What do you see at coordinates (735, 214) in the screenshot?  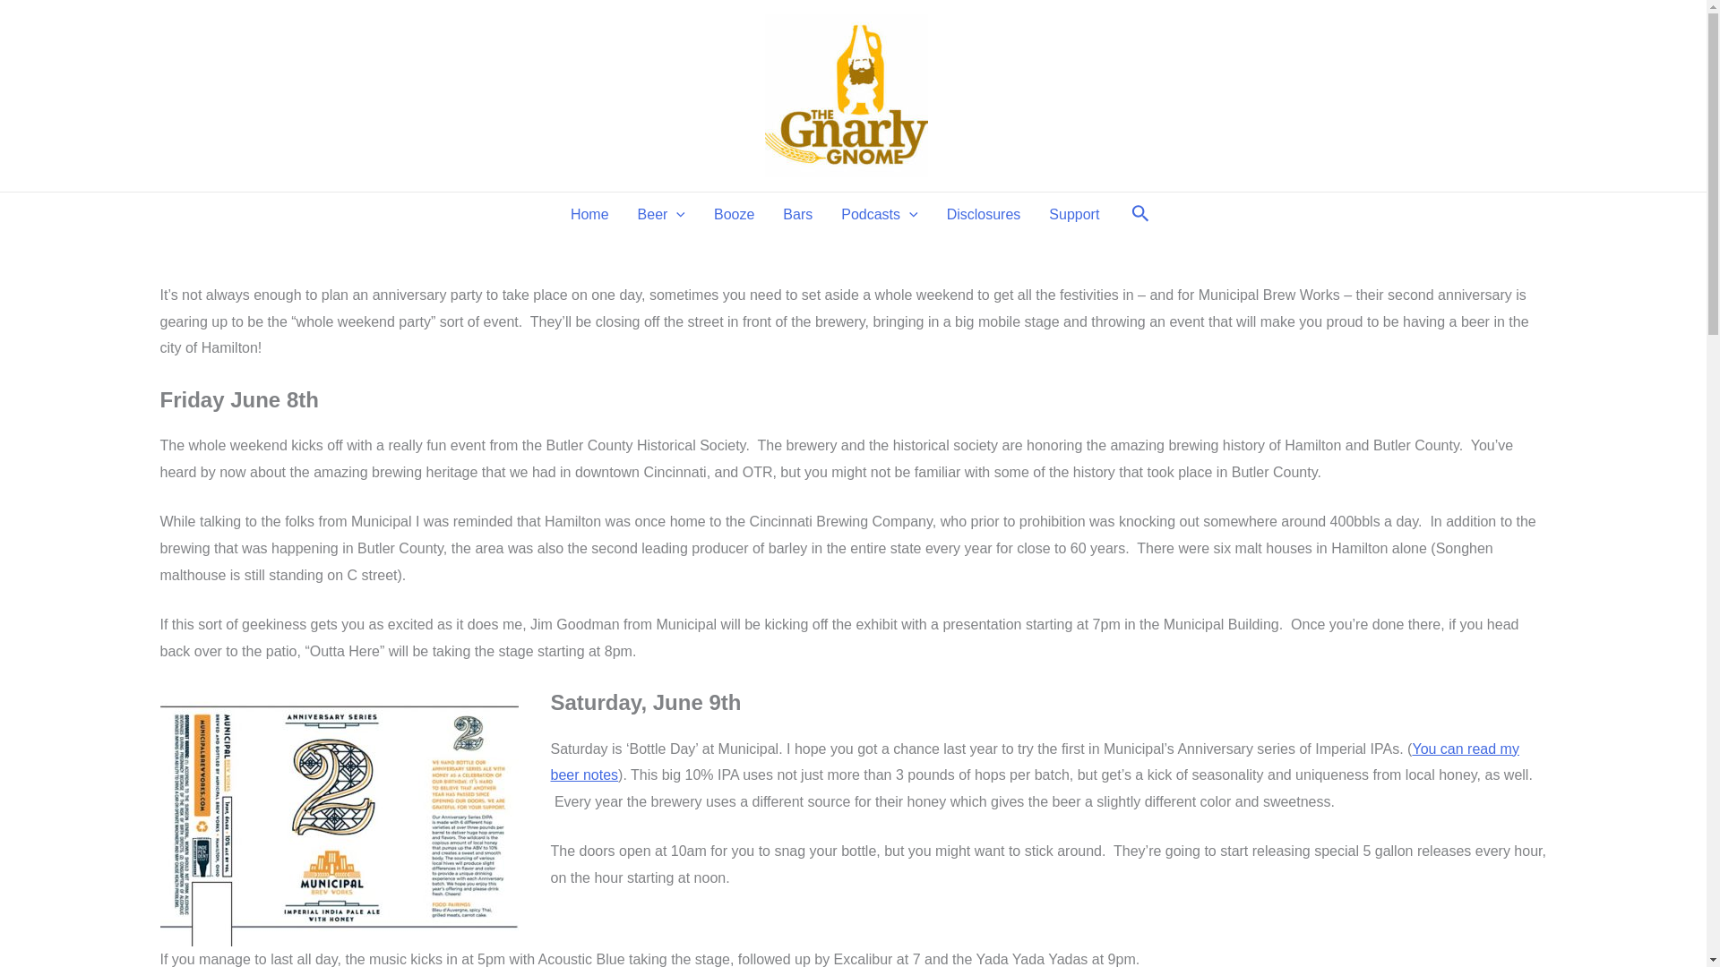 I see `Booze` at bounding box center [735, 214].